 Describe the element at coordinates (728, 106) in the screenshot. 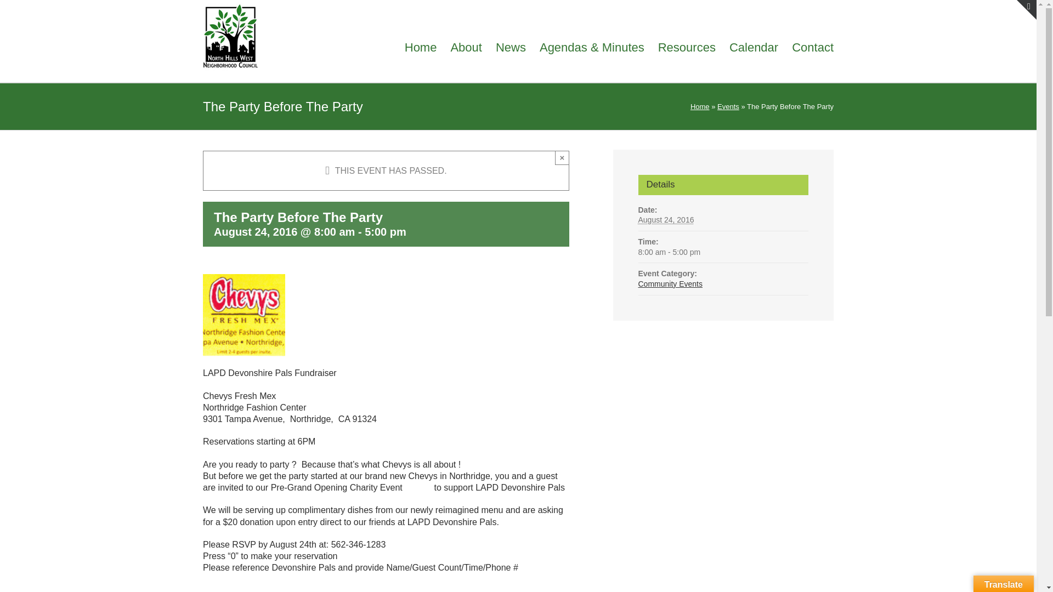

I see `Events` at that location.